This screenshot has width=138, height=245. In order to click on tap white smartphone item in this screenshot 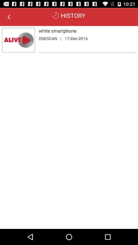, I will do `click(87, 31)`.